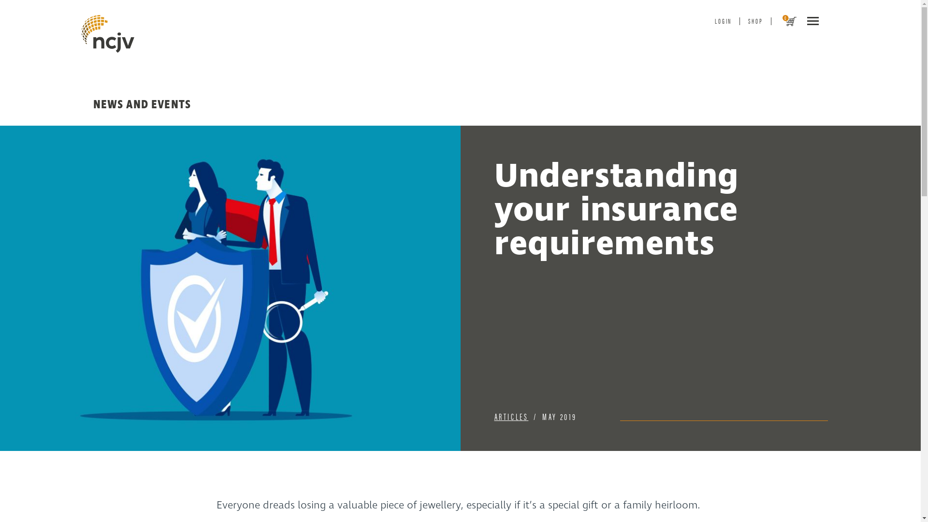 Image resolution: width=928 pixels, height=522 pixels. I want to click on LOGIN, so click(723, 21).